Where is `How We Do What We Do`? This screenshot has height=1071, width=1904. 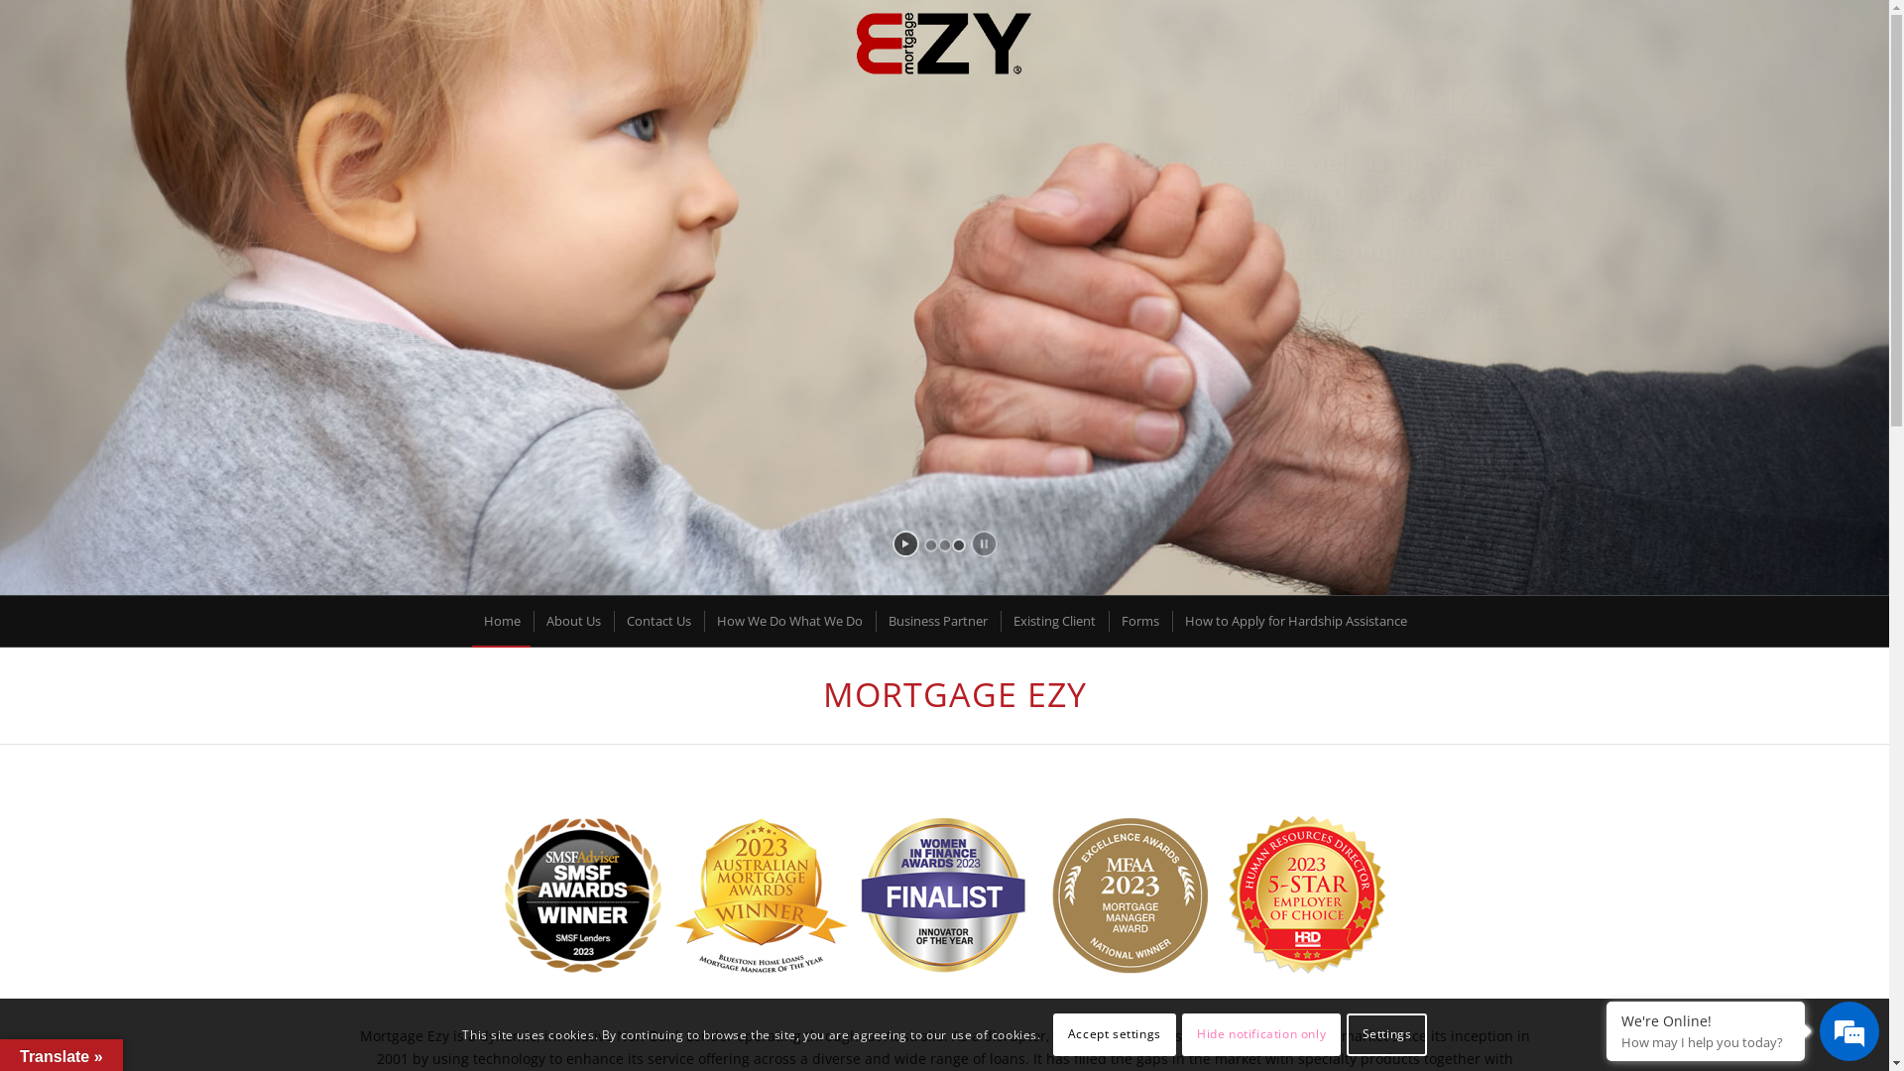
How We Do What We Do is located at coordinates (788, 621).